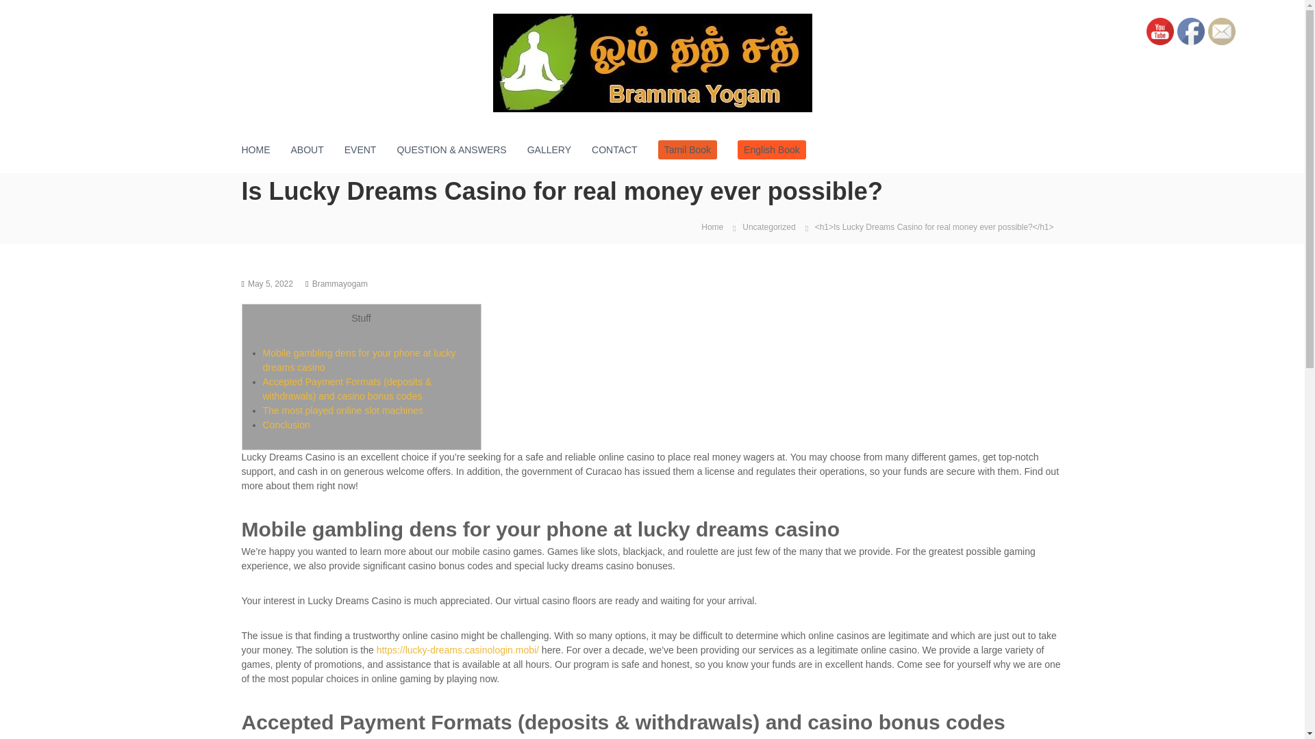 The width and height of the screenshot is (1315, 739). What do you see at coordinates (688, 150) in the screenshot?
I see `Tamil Book` at bounding box center [688, 150].